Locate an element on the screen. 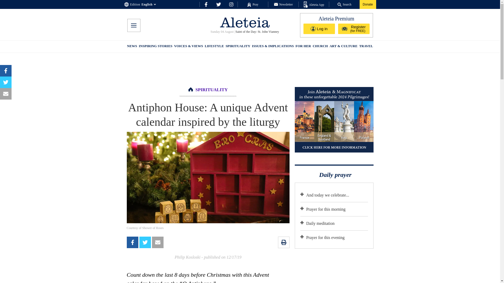  Search is located at coordinates (344, 4).